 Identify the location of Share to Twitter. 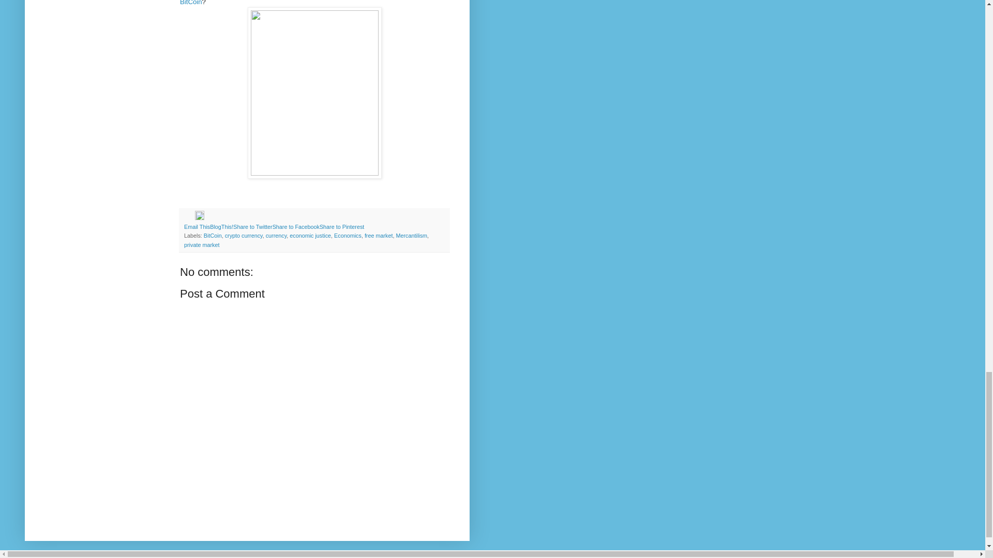
(252, 226).